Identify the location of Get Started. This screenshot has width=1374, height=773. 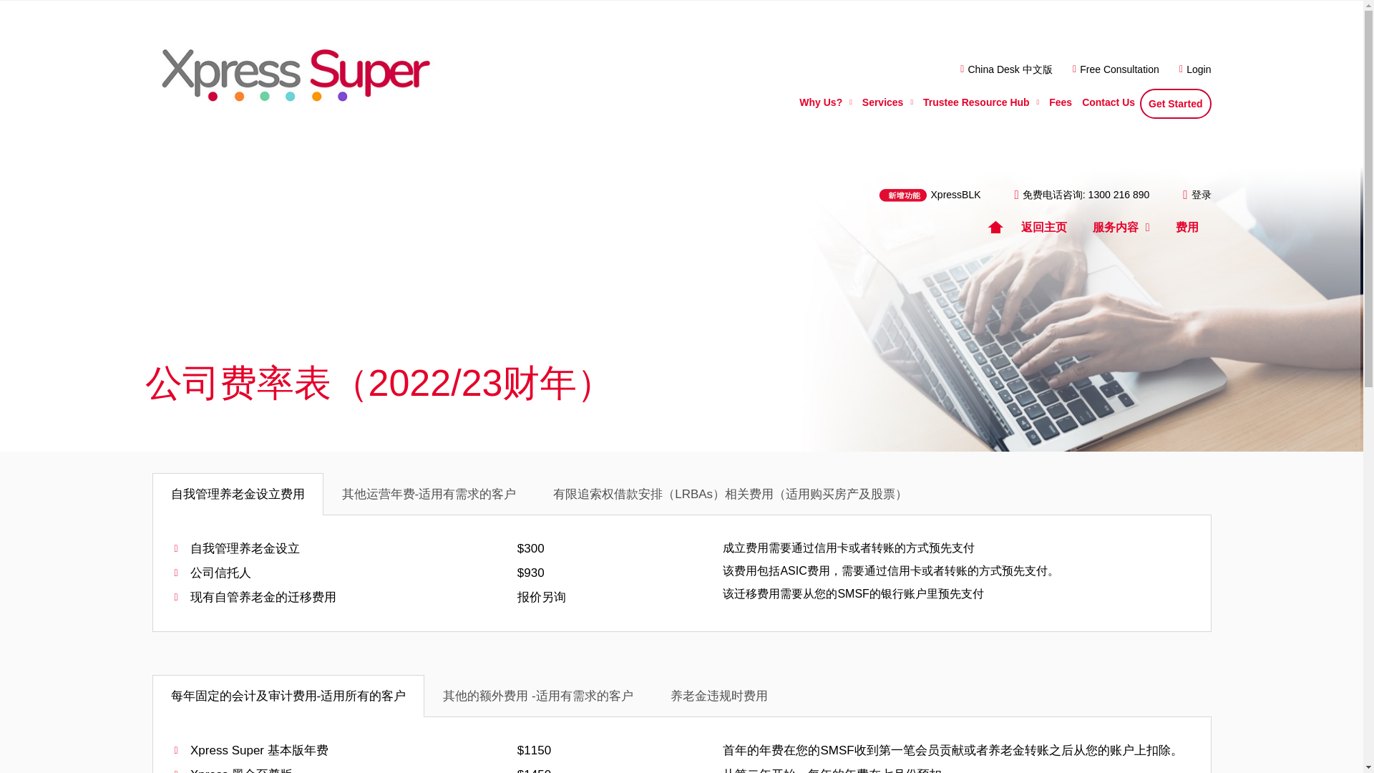
(1175, 104).